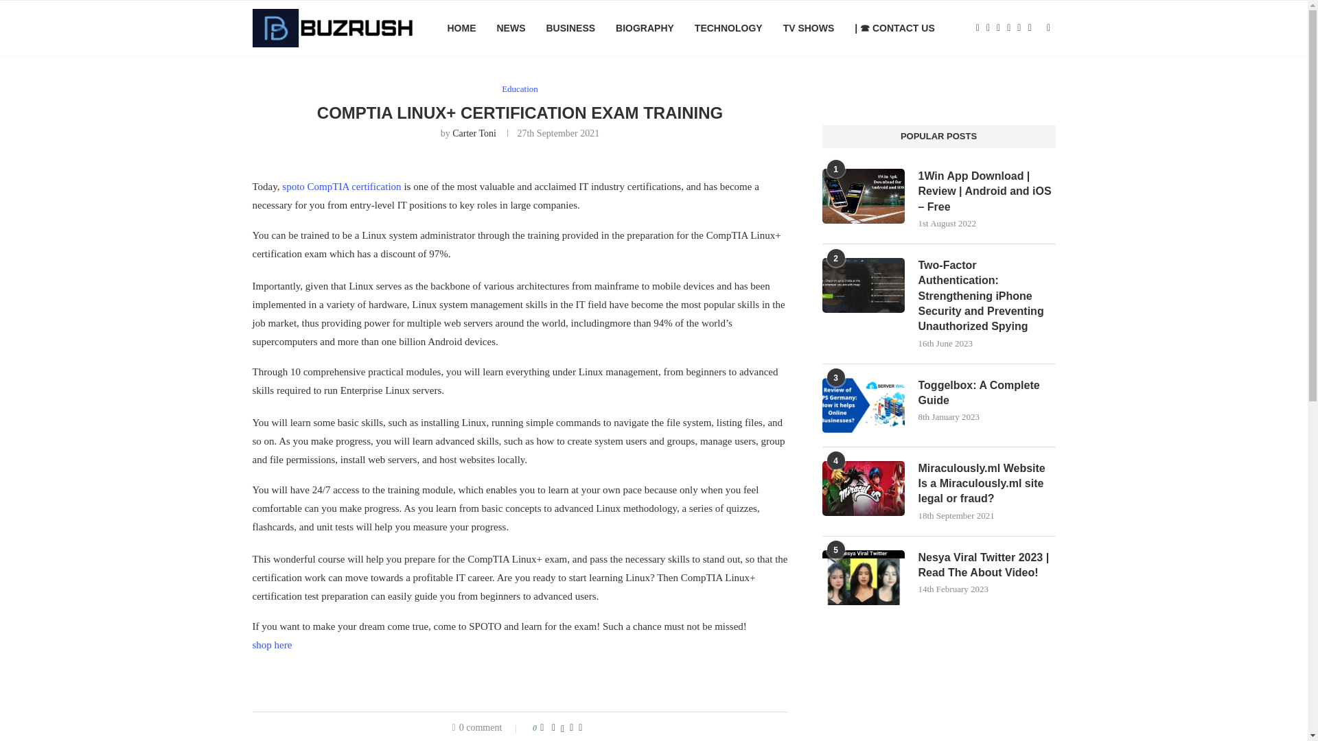 The width and height of the screenshot is (1318, 741). Describe the element at coordinates (474, 133) in the screenshot. I see `Carter Toni` at that location.